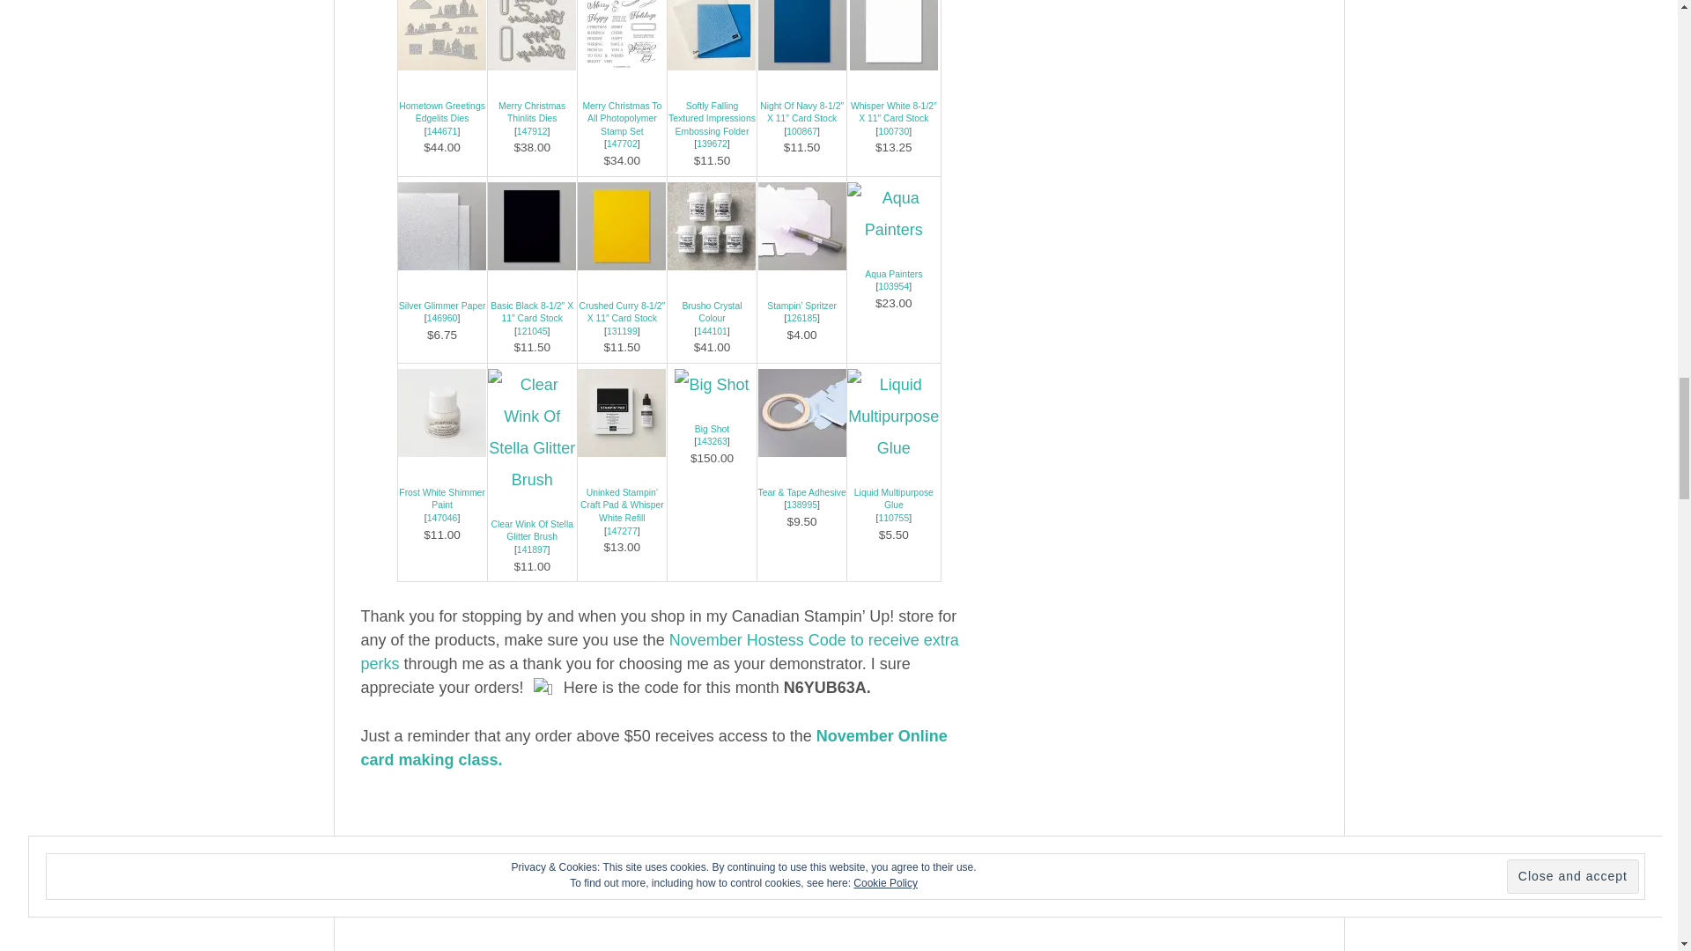 Image resolution: width=1691 pixels, height=951 pixels. Describe the element at coordinates (712, 143) in the screenshot. I see `139672` at that location.